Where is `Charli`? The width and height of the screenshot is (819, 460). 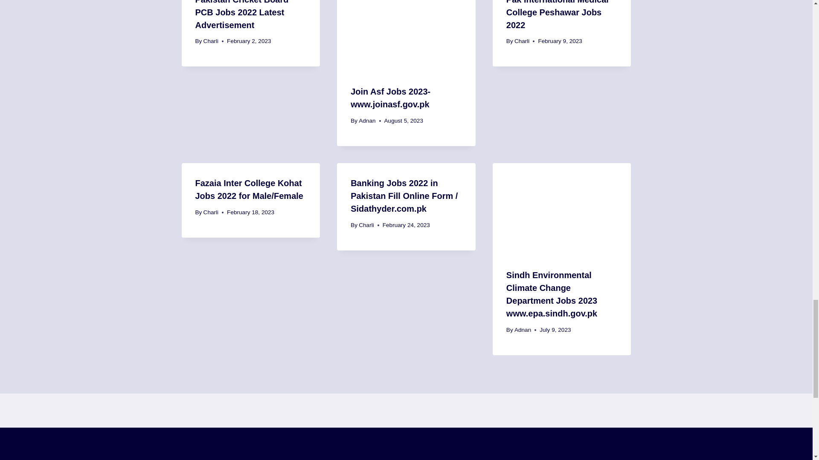
Charli is located at coordinates (366, 225).